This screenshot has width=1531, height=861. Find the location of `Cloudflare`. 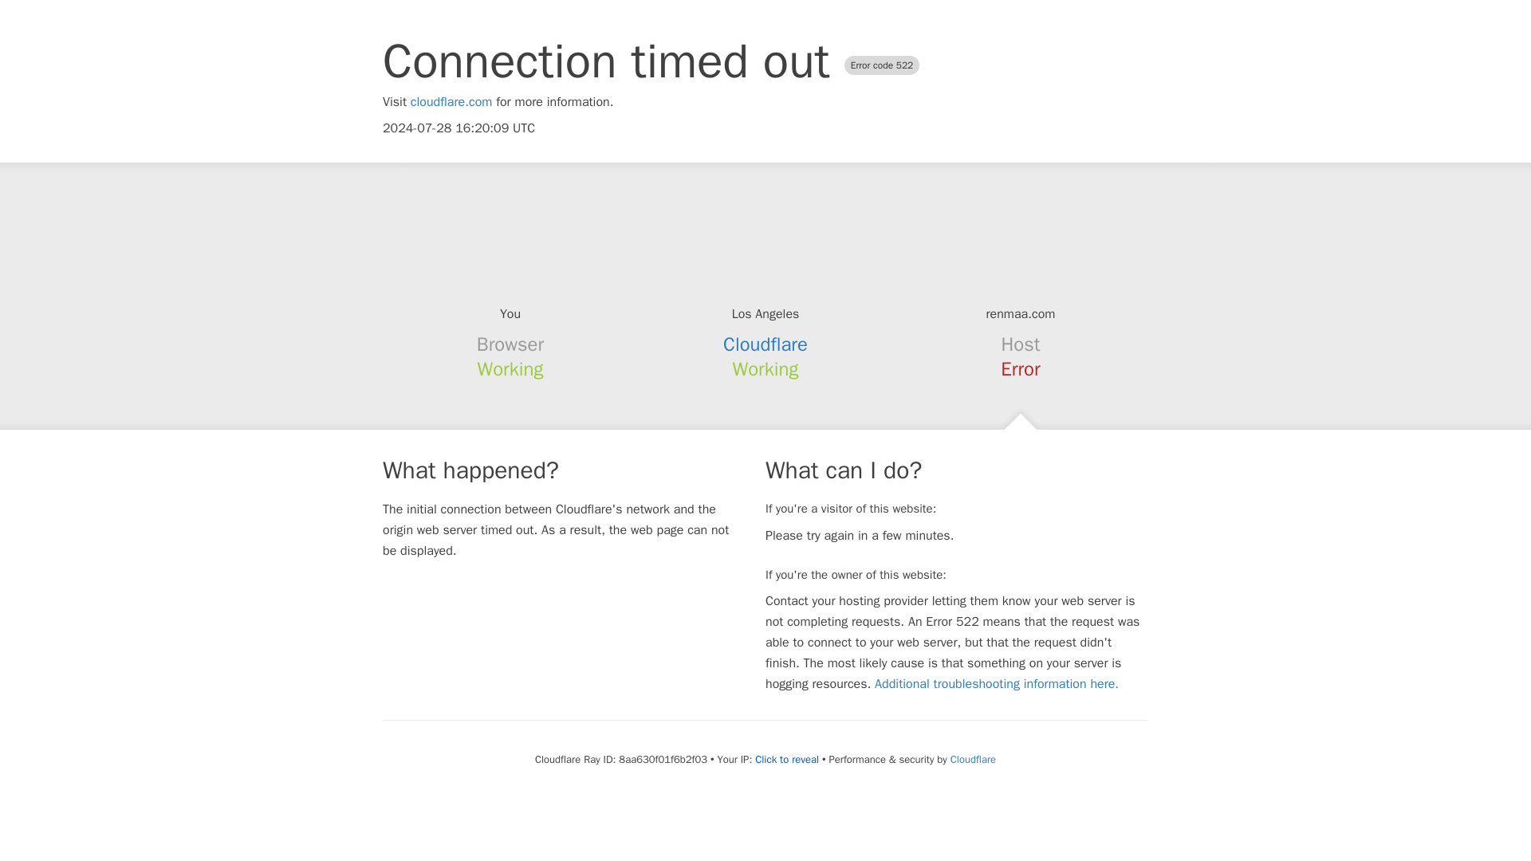

Cloudflare is located at coordinates (765, 344).